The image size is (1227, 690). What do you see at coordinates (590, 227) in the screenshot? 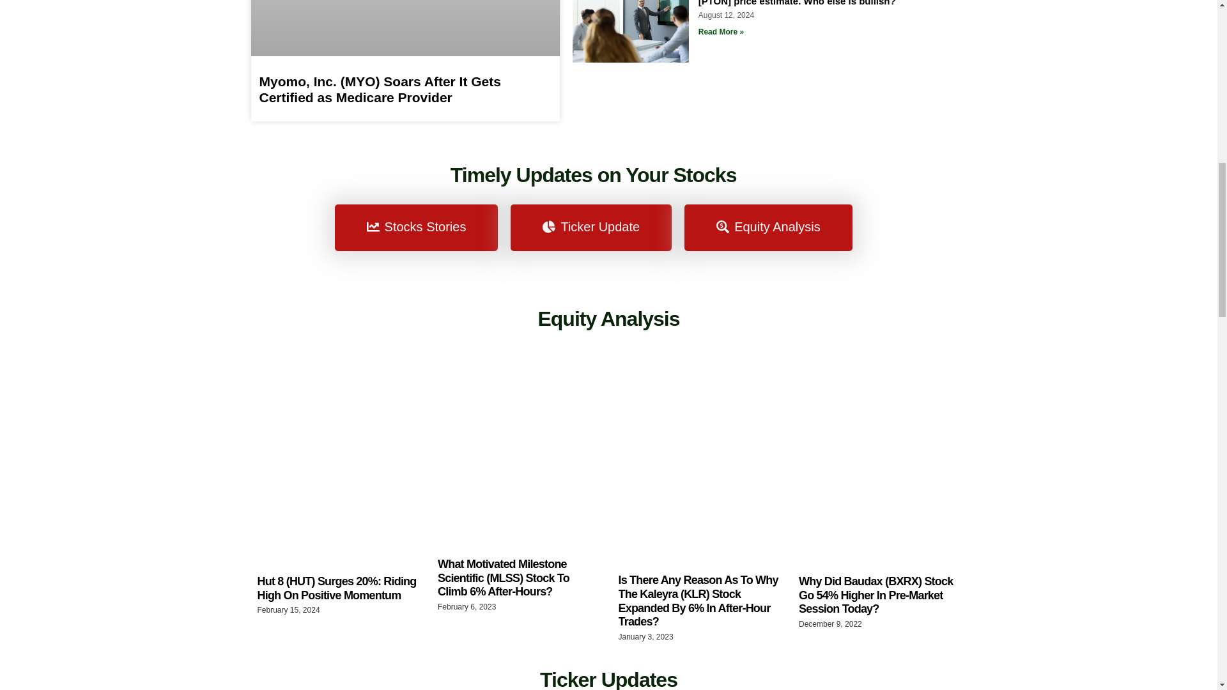
I see `Ticker Update` at bounding box center [590, 227].